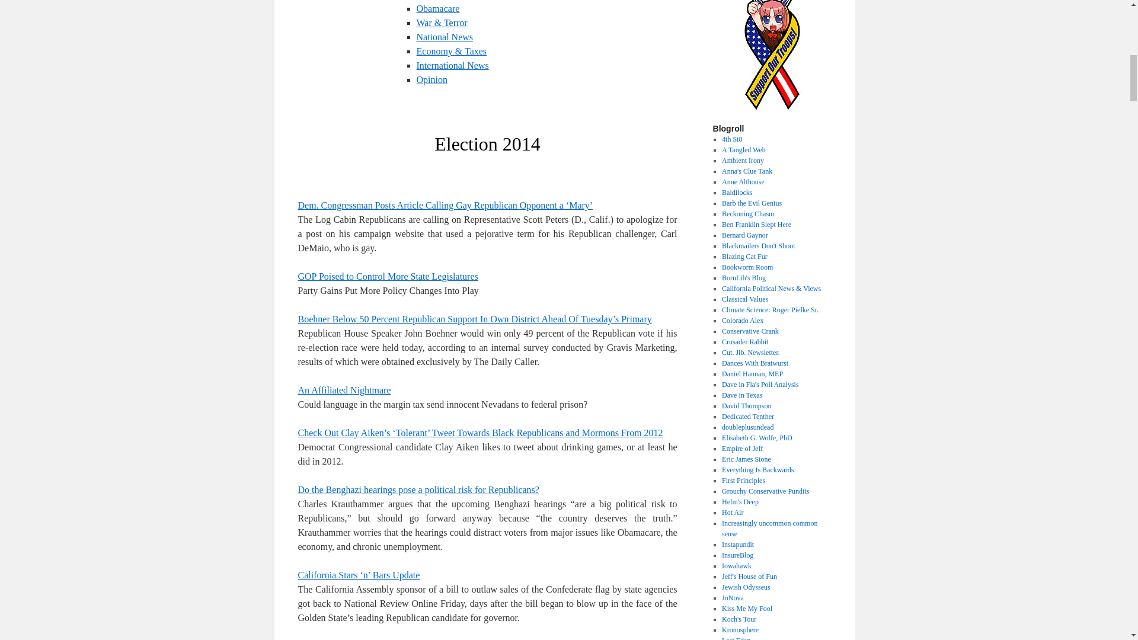 This screenshot has height=640, width=1138. I want to click on An Affiliated Nightmare, so click(344, 390).